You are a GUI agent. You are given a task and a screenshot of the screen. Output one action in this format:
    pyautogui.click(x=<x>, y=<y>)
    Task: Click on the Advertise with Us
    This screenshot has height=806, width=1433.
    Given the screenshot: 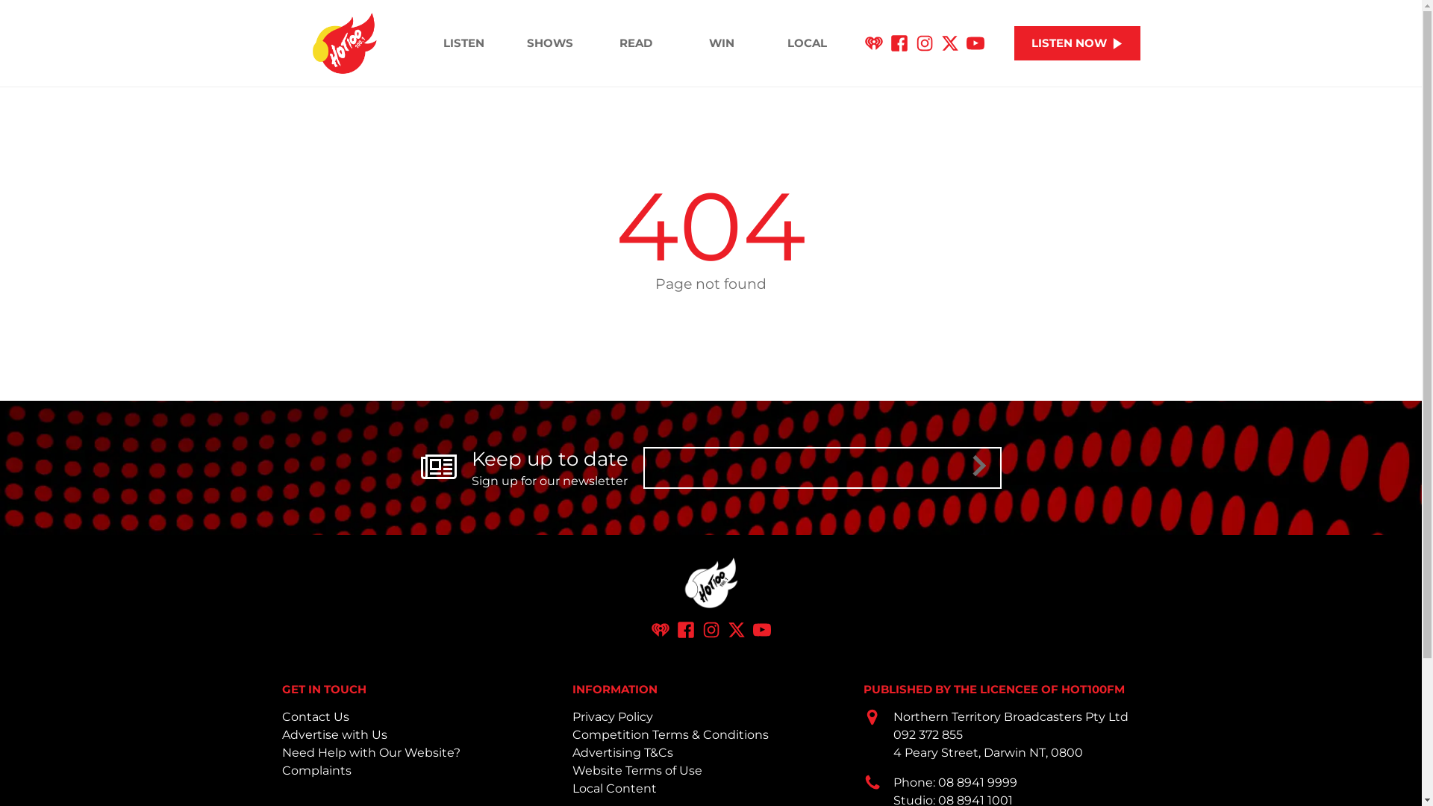 What is the action you would take?
    pyautogui.click(x=334, y=734)
    